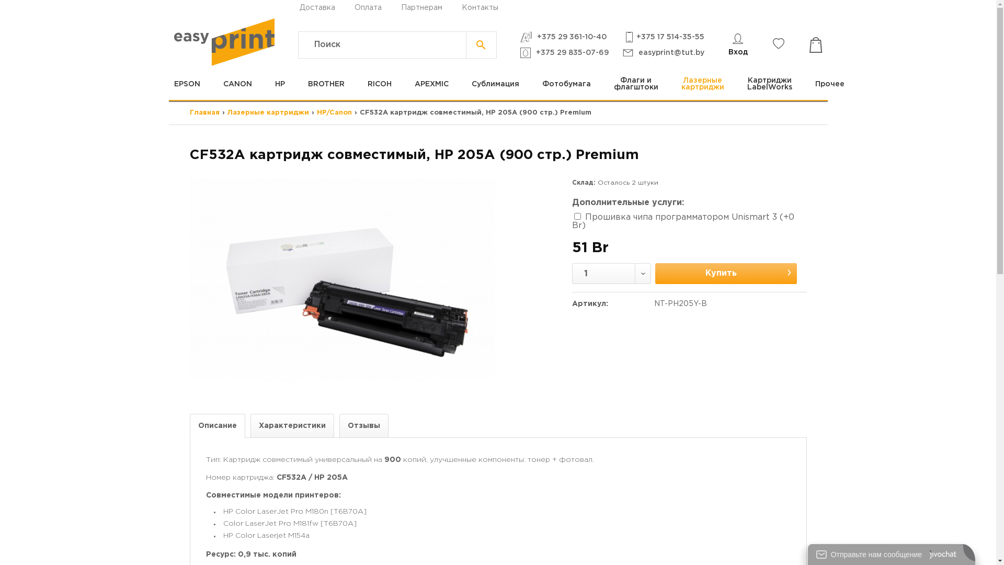 This screenshot has height=565, width=1004. What do you see at coordinates (664, 38) in the screenshot?
I see `+375 17 514-35-55` at bounding box center [664, 38].